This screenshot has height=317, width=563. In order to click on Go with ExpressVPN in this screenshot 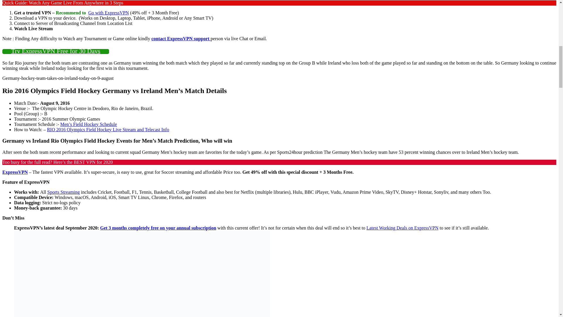, I will do `click(108, 12)`.